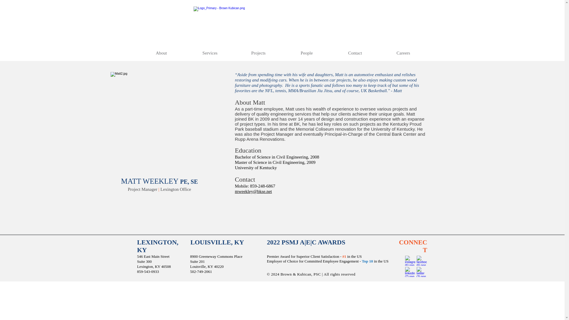  Describe the element at coordinates (210, 53) in the screenshot. I see `Services` at that location.